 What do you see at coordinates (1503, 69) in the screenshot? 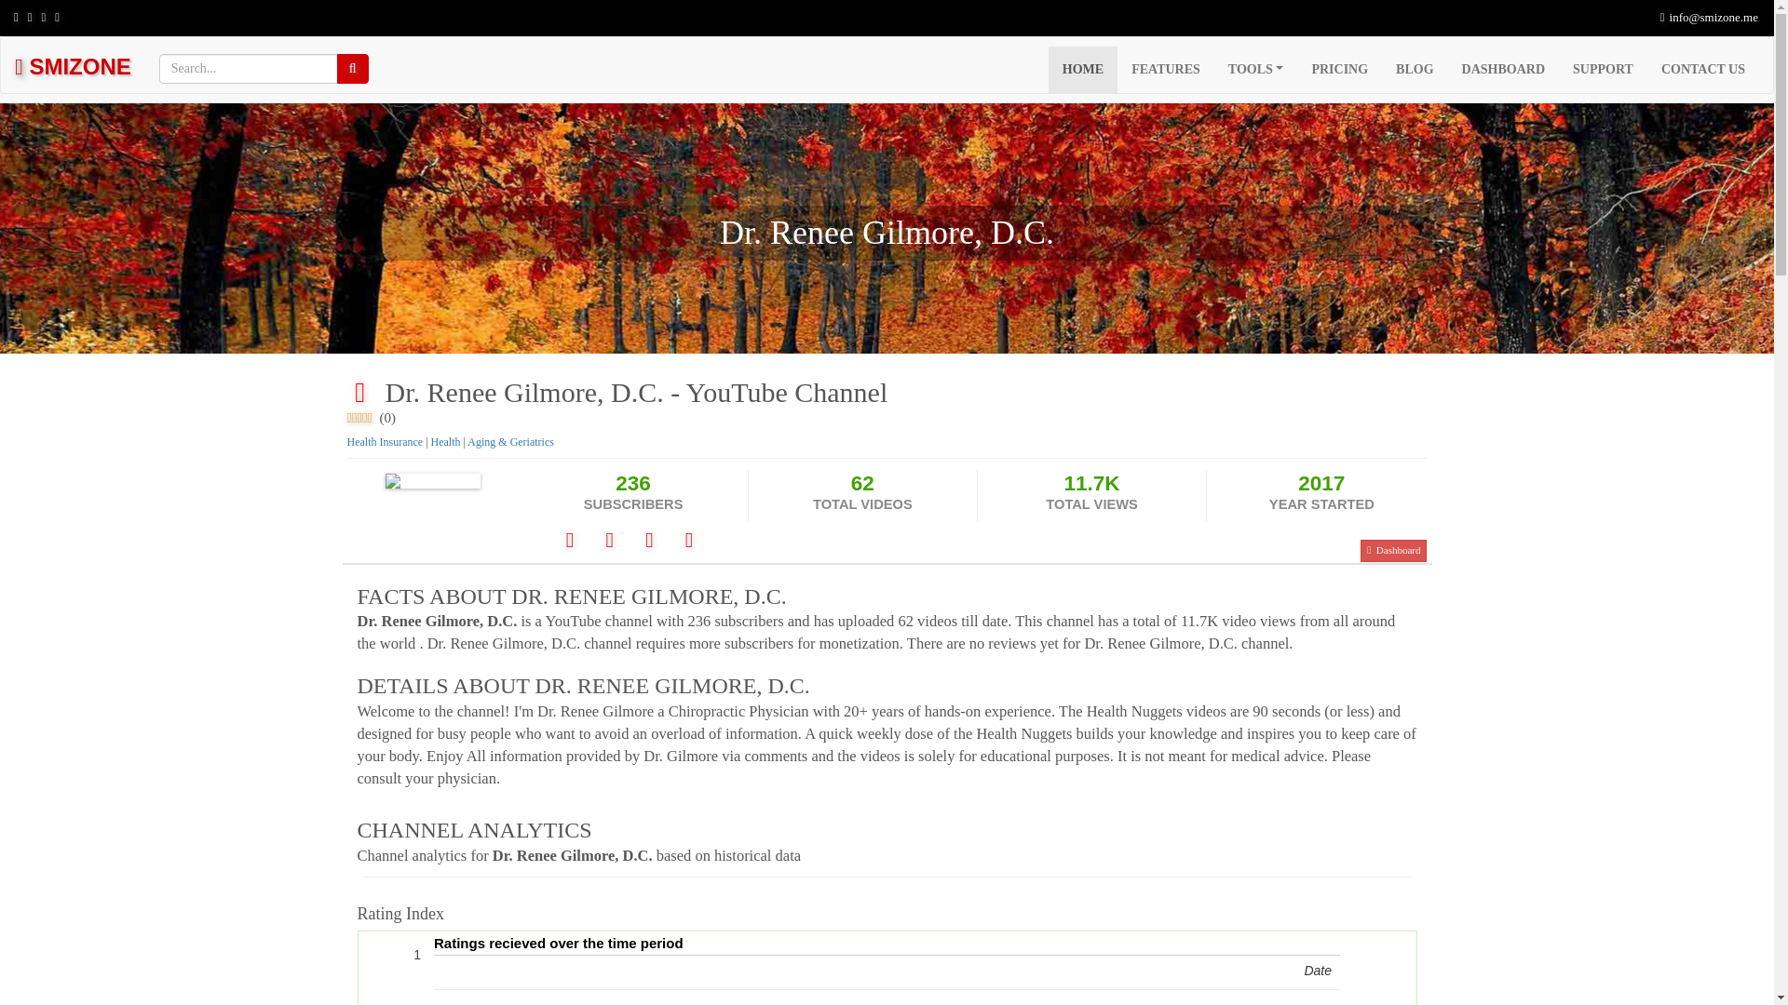
I see `DASHBOARD` at bounding box center [1503, 69].